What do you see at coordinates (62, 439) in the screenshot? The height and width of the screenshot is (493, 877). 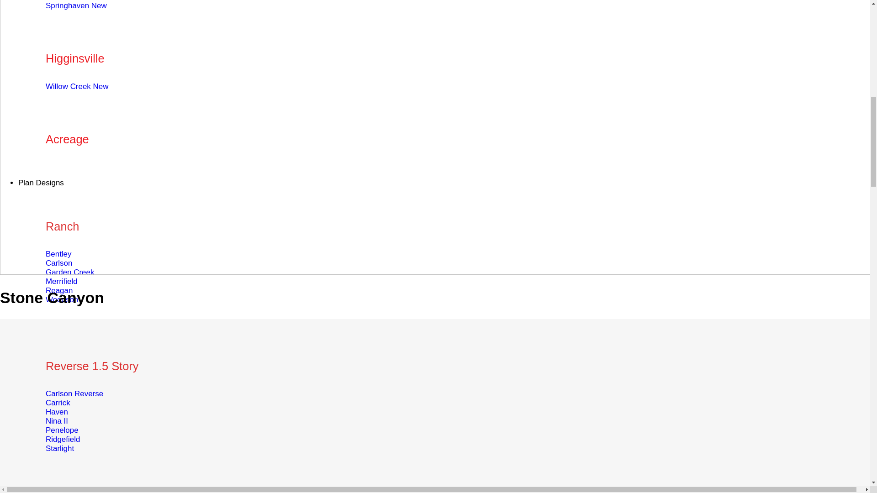 I see `Ridgefield` at bounding box center [62, 439].